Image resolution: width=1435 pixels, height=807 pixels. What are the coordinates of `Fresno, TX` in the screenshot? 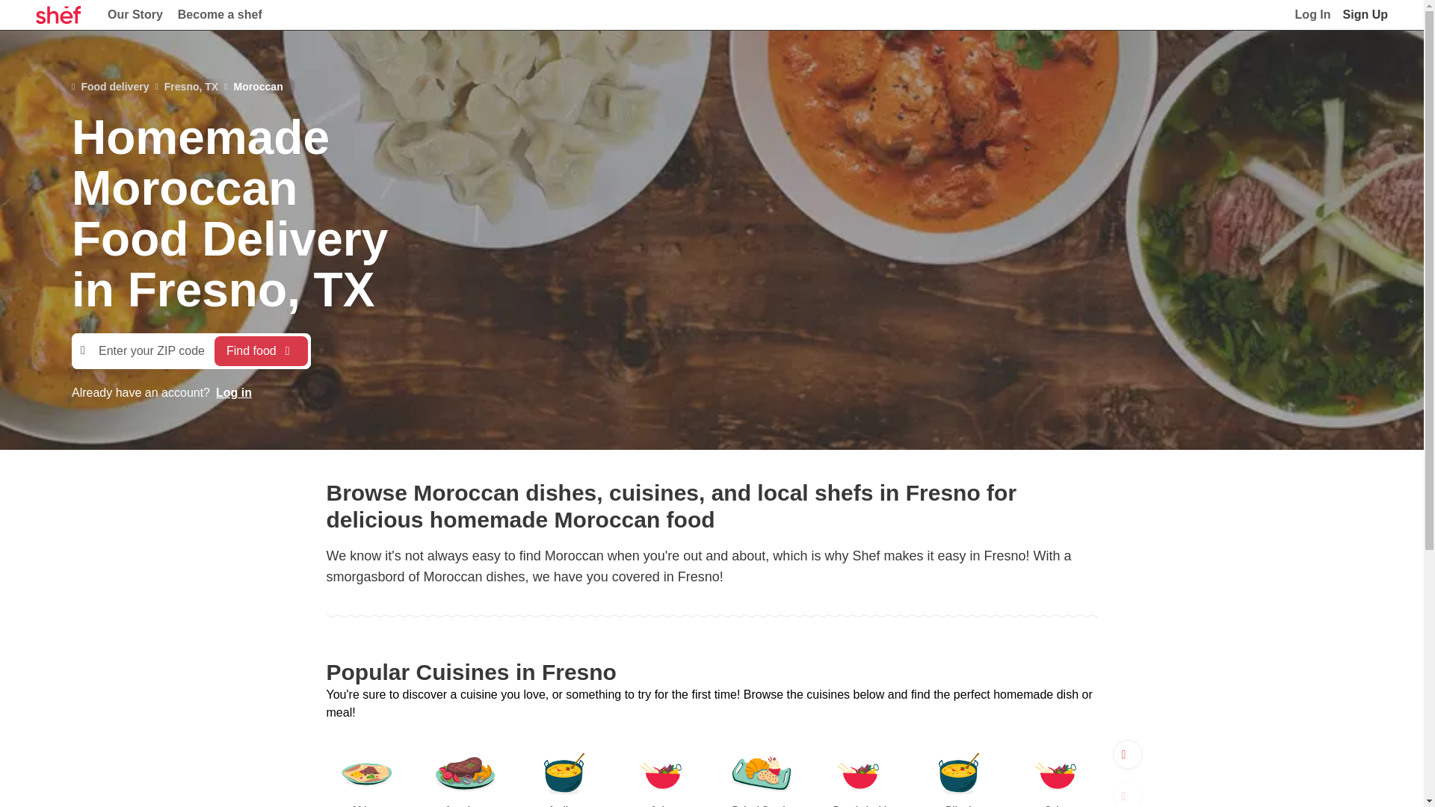 It's located at (186, 86).